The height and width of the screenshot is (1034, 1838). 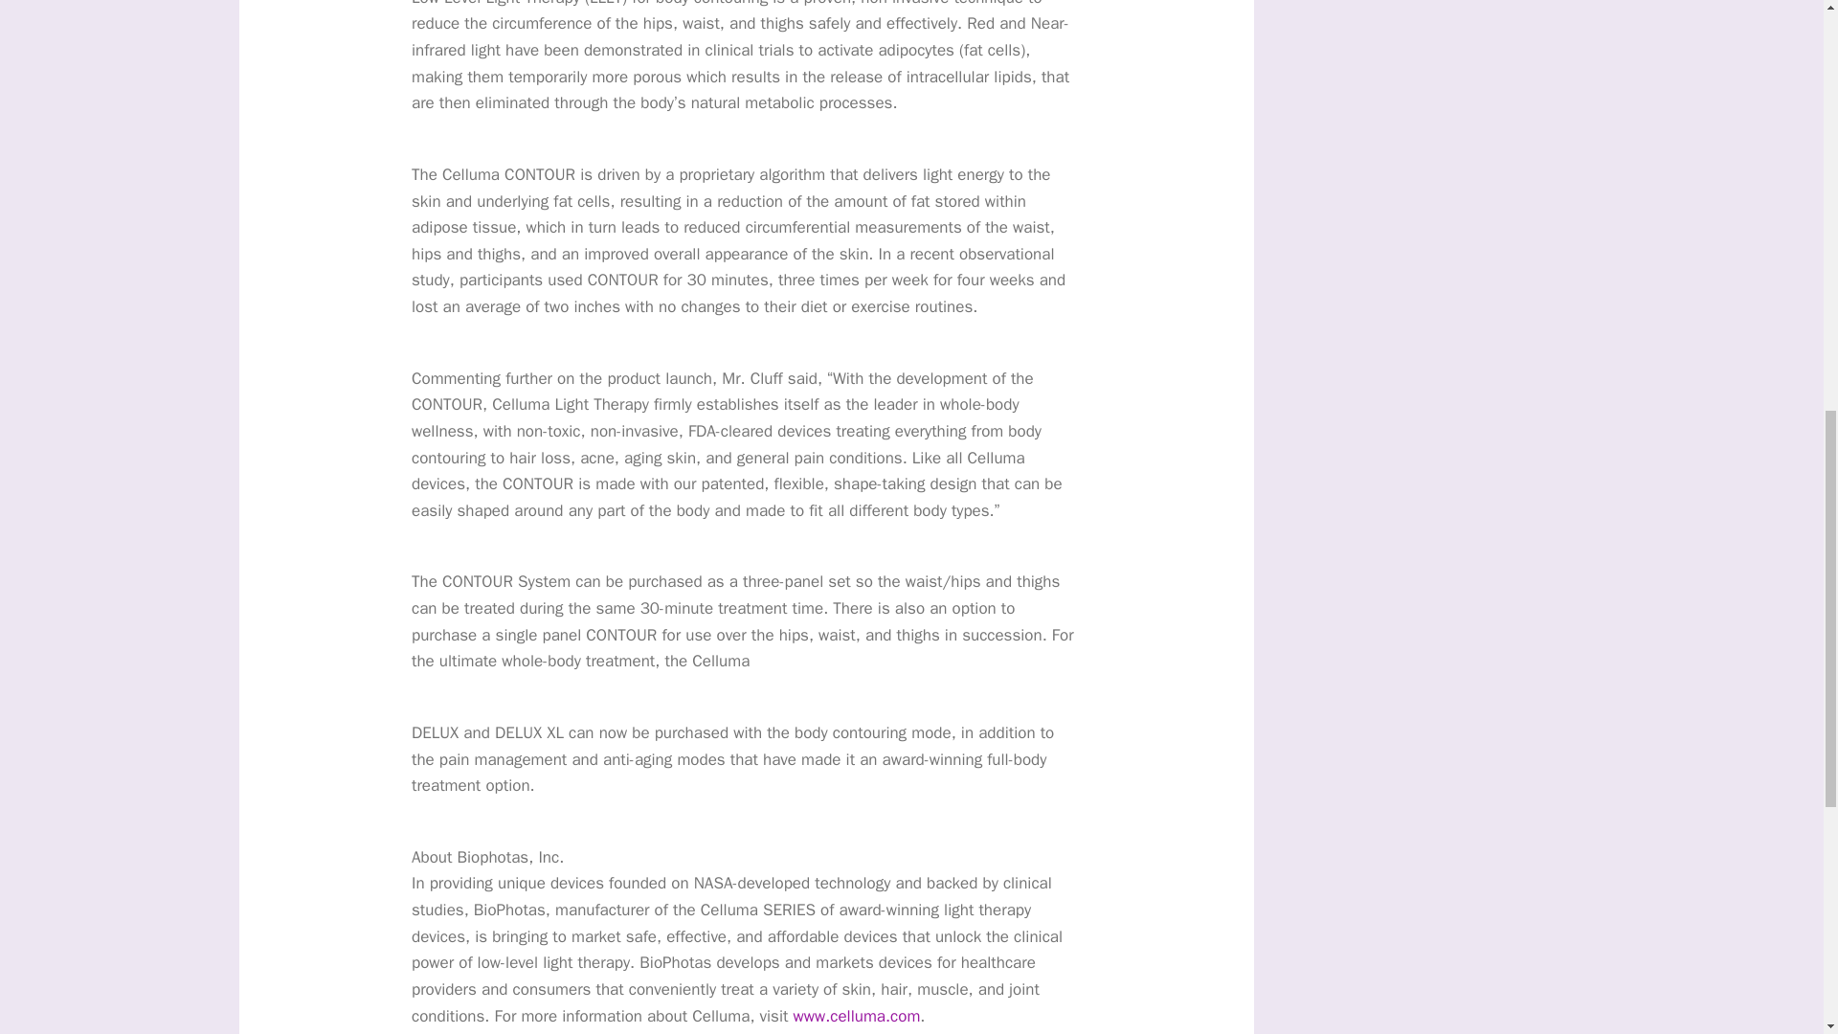 What do you see at coordinates (857, 1016) in the screenshot?
I see `www.celluma.com` at bounding box center [857, 1016].